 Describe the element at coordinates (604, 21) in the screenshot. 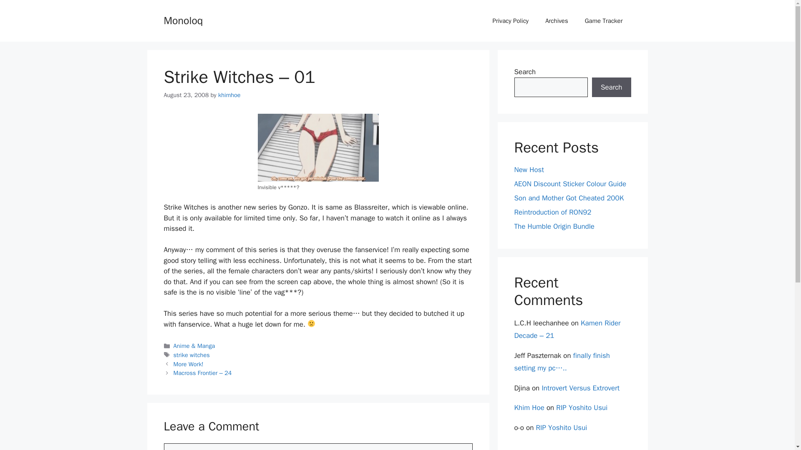

I see `Game Tracker` at that location.